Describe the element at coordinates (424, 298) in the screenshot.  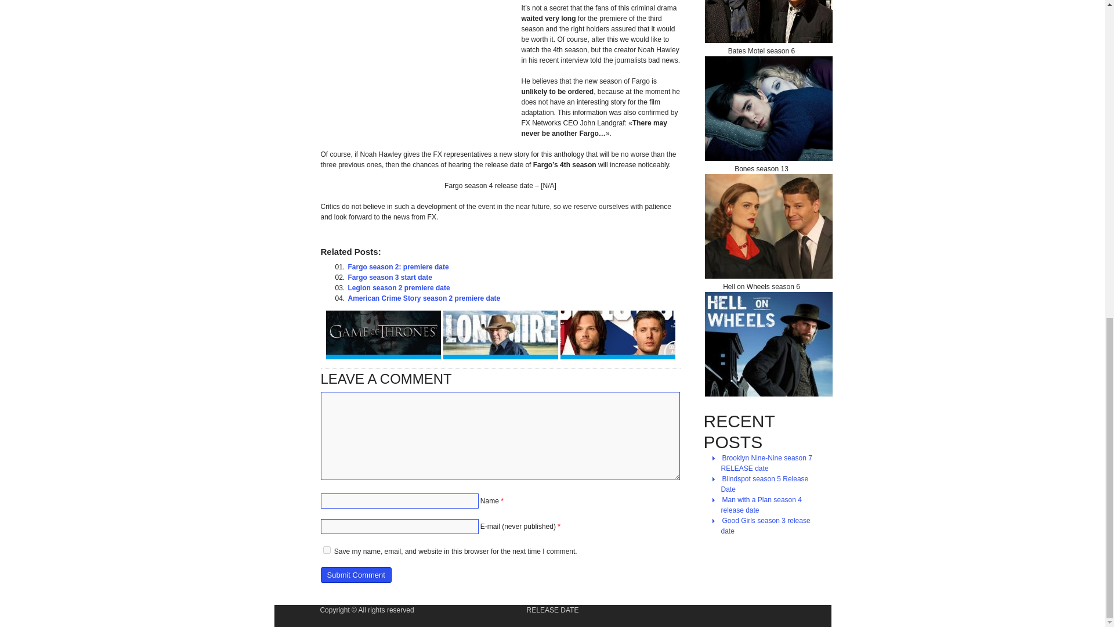
I see `American Crime Story season 2 premiere date` at that location.